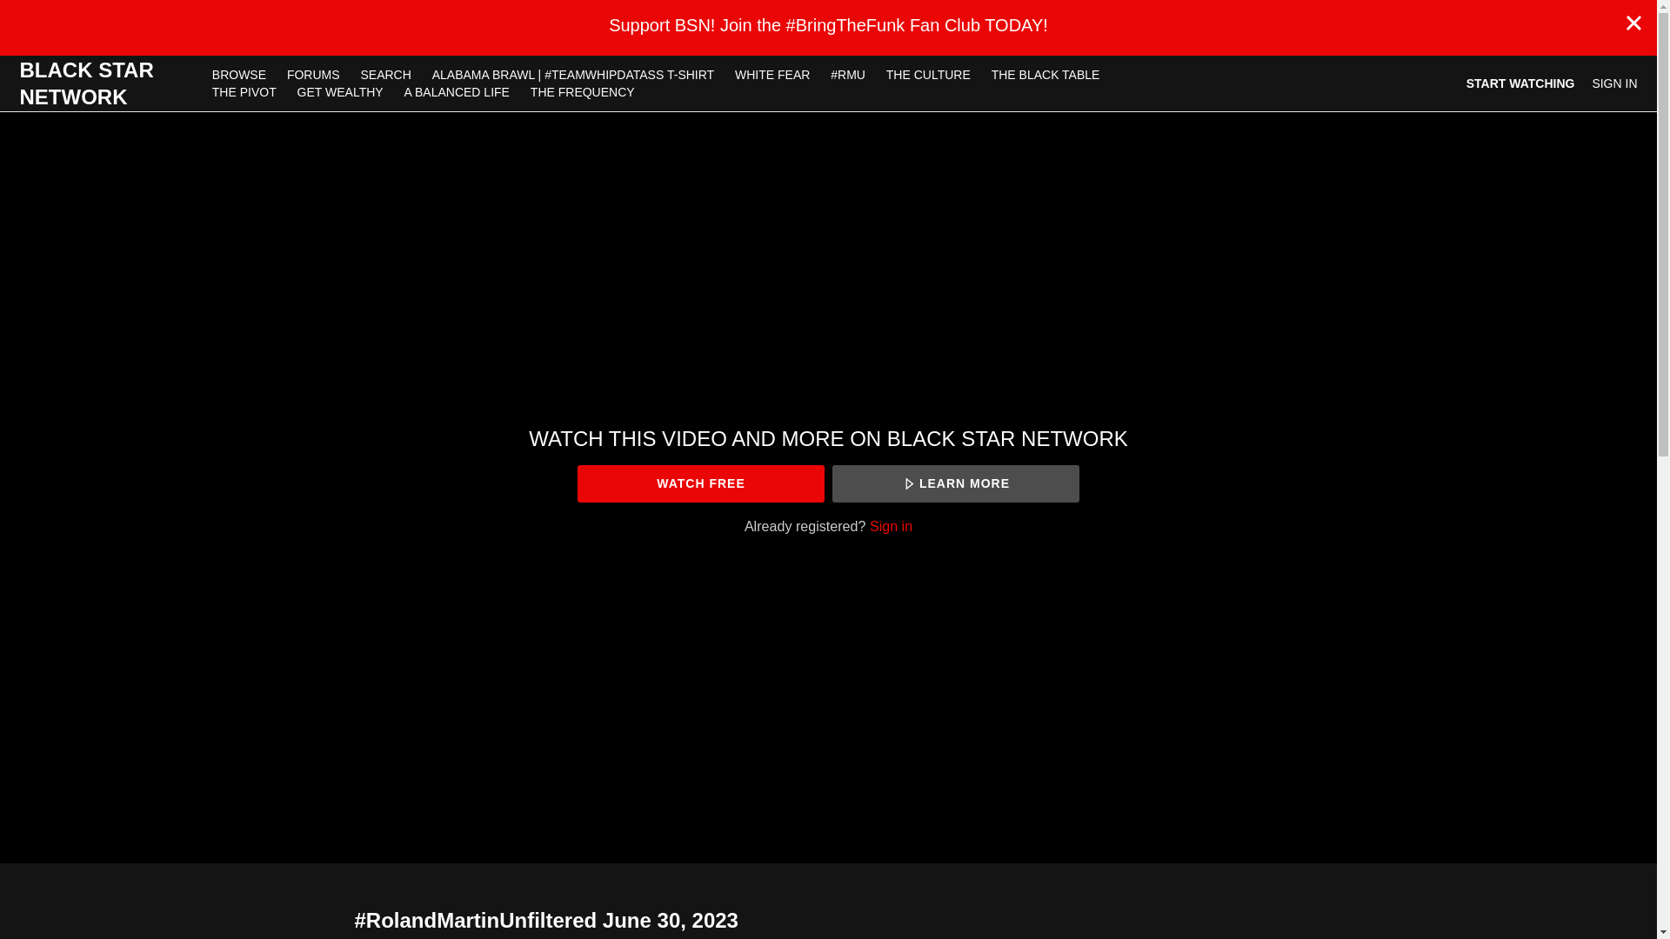 This screenshot has width=1670, height=939. I want to click on BROWSE, so click(241, 74).